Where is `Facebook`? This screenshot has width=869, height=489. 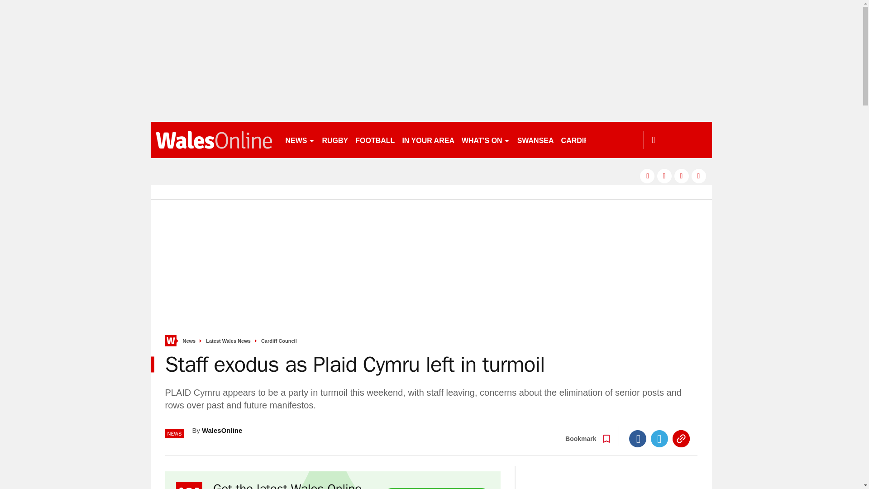
Facebook is located at coordinates (638, 439).